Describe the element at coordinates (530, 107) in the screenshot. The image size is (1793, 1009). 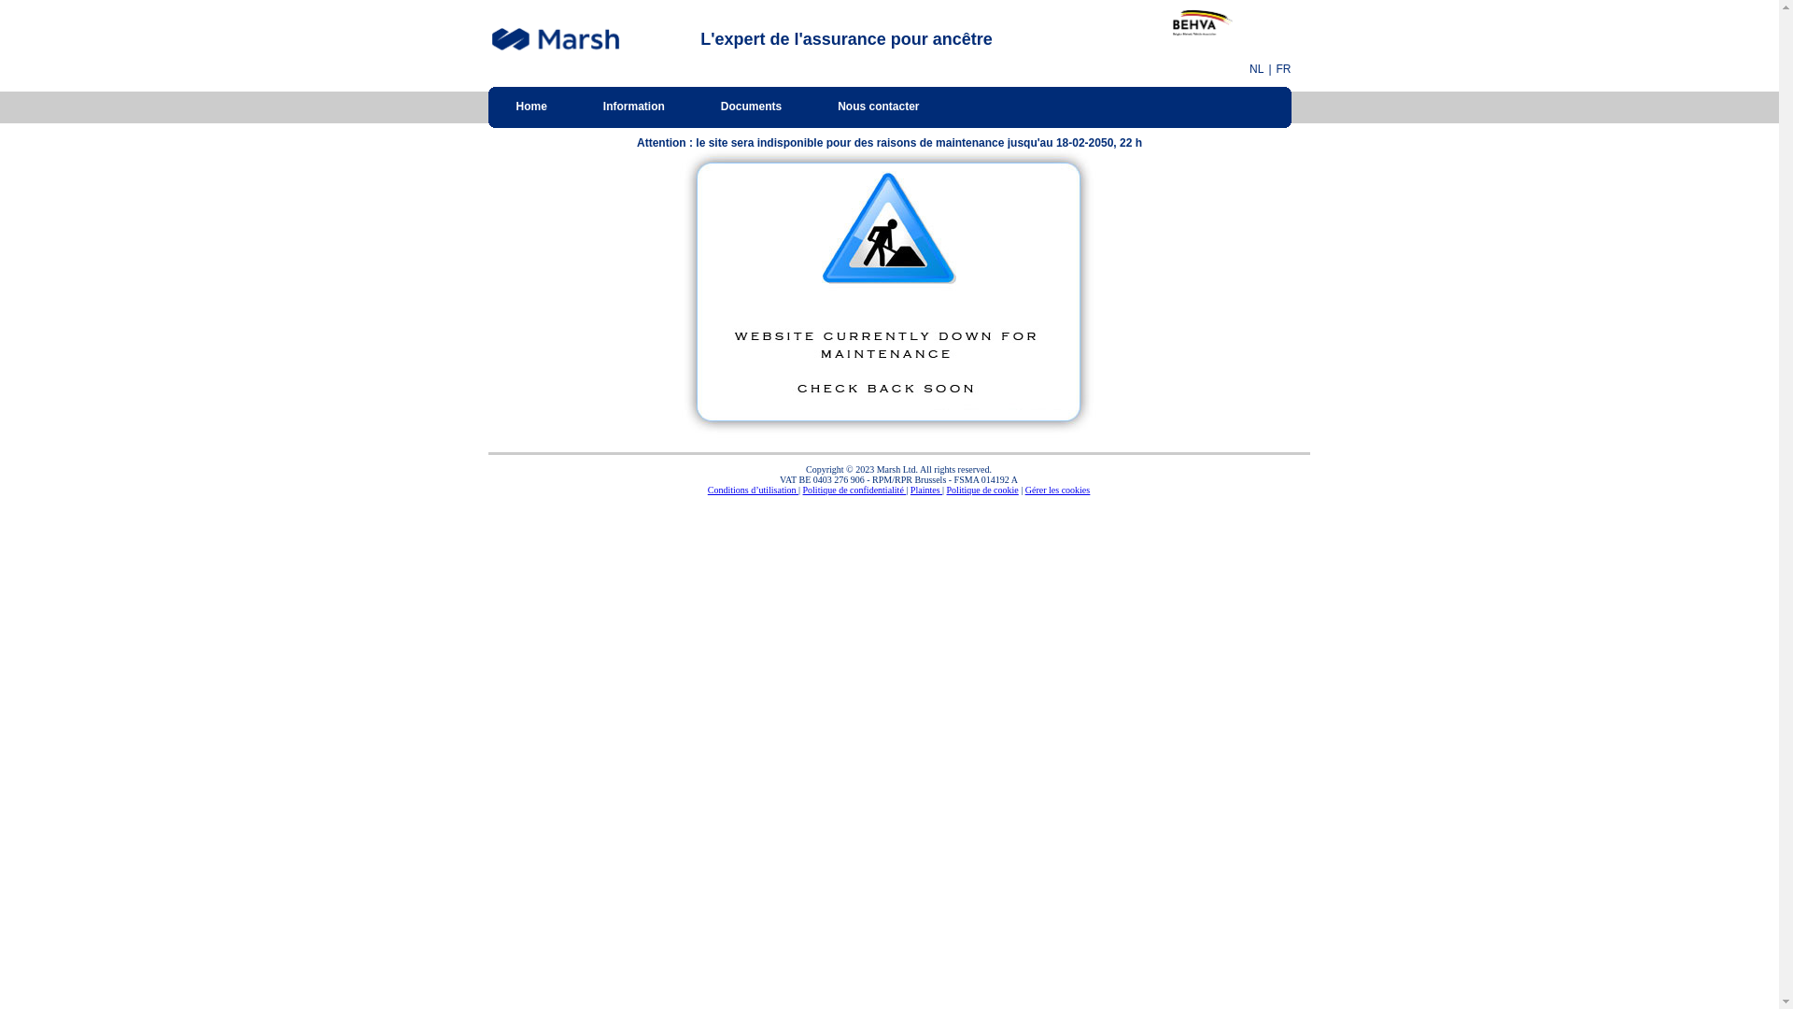
I see `Home` at that location.